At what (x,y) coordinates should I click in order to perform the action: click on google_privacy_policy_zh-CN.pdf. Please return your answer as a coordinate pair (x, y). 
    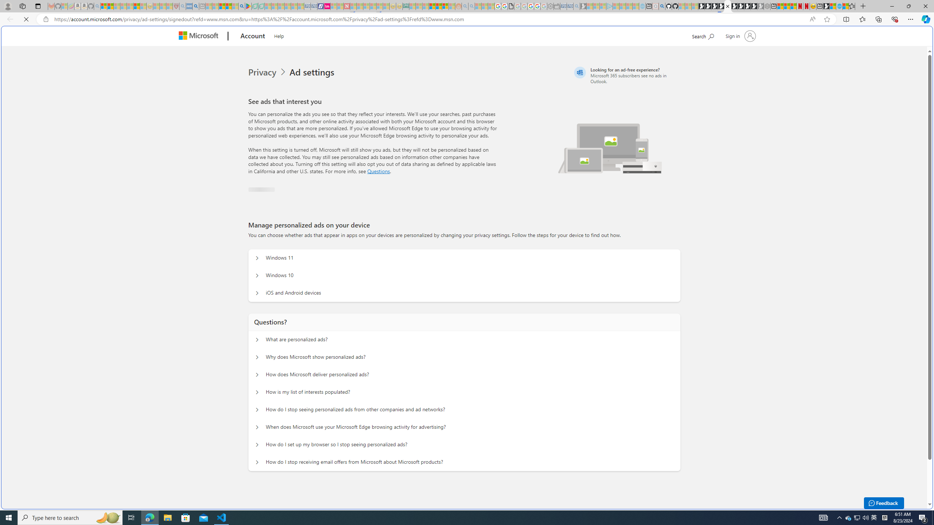
    Looking at the image, I should click on (717, 438).